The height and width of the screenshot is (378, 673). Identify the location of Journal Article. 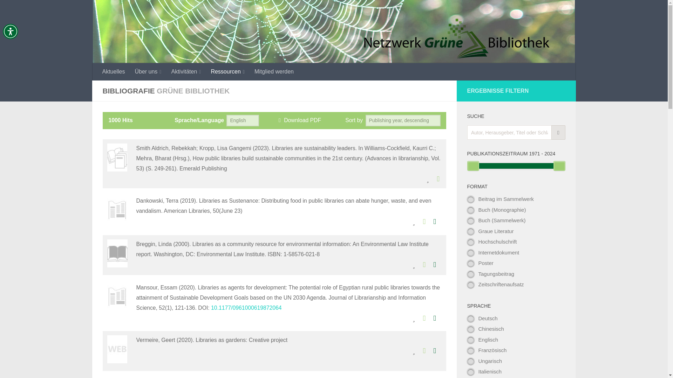
(117, 210).